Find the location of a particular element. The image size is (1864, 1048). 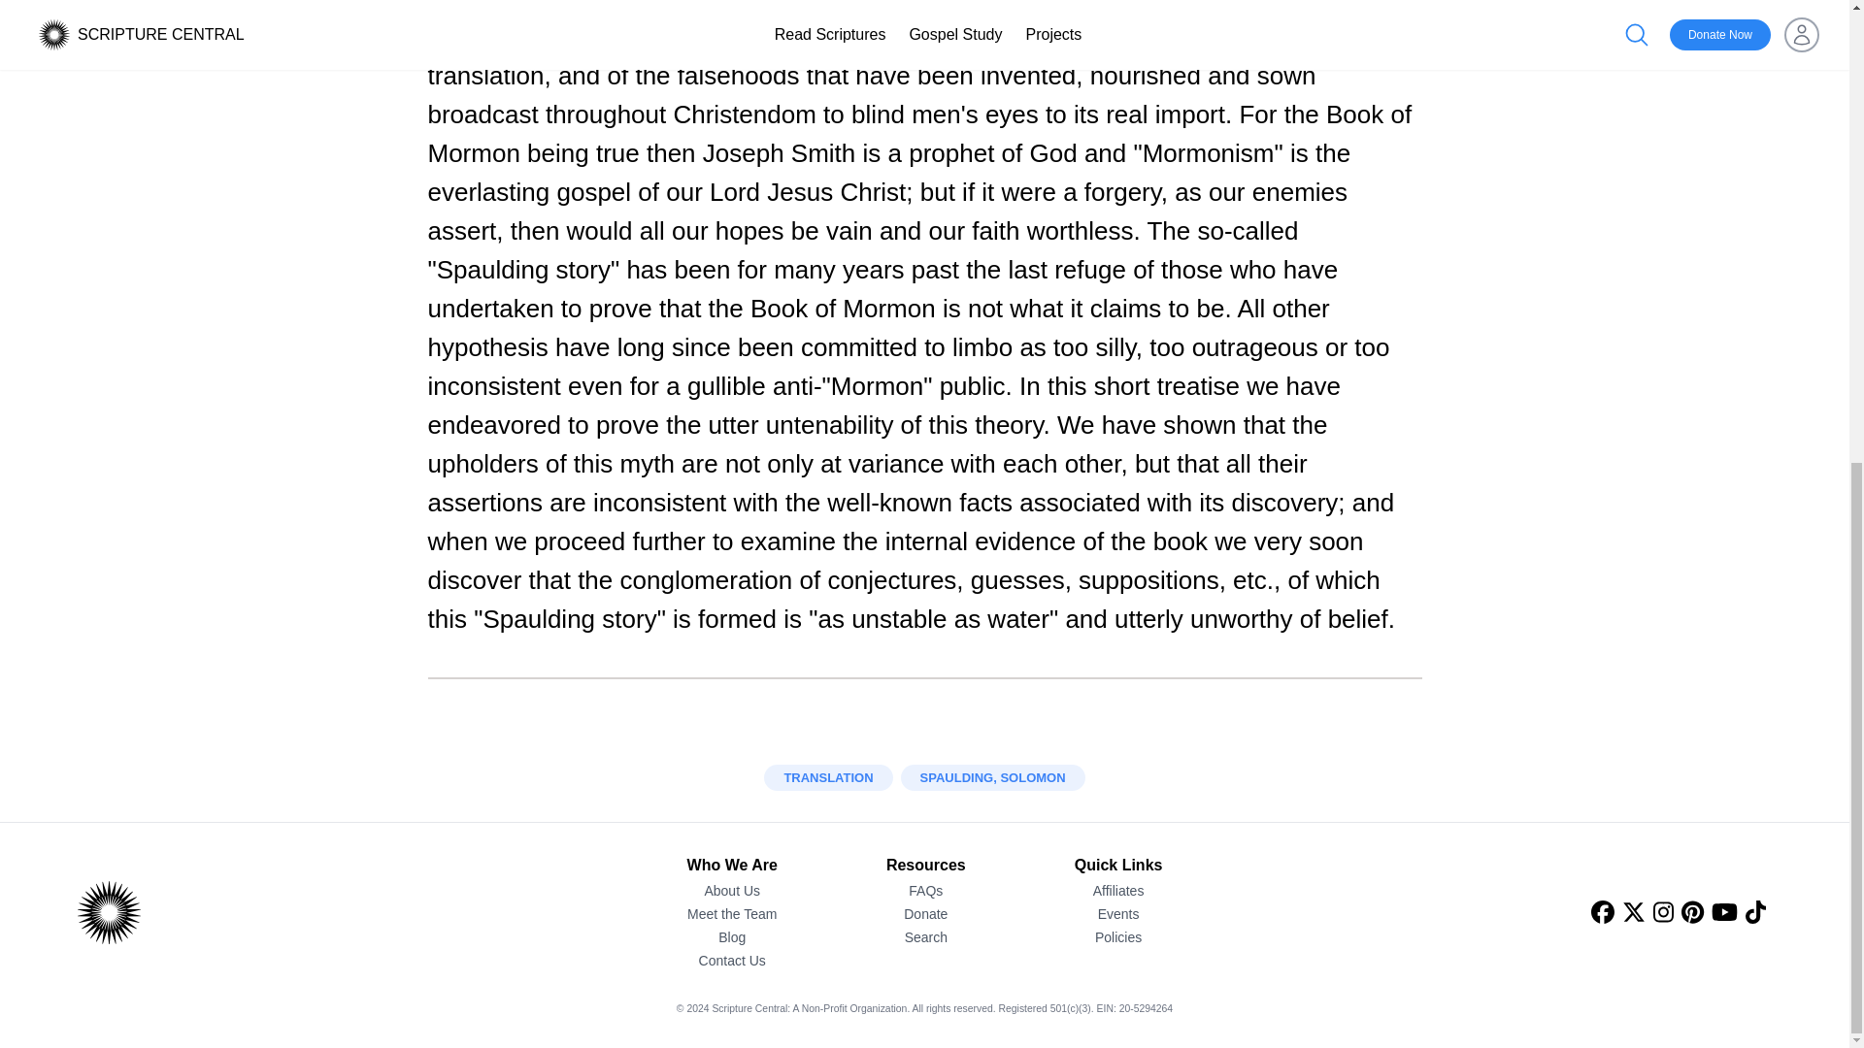

Meet the Team is located at coordinates (732, 914).